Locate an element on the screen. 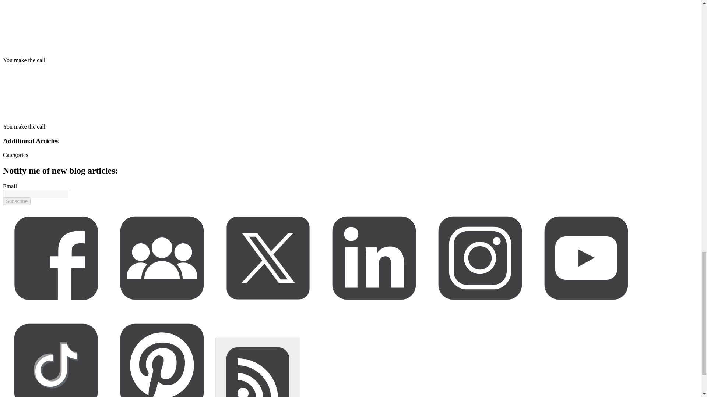  Email is located at coordinates (10, 186).